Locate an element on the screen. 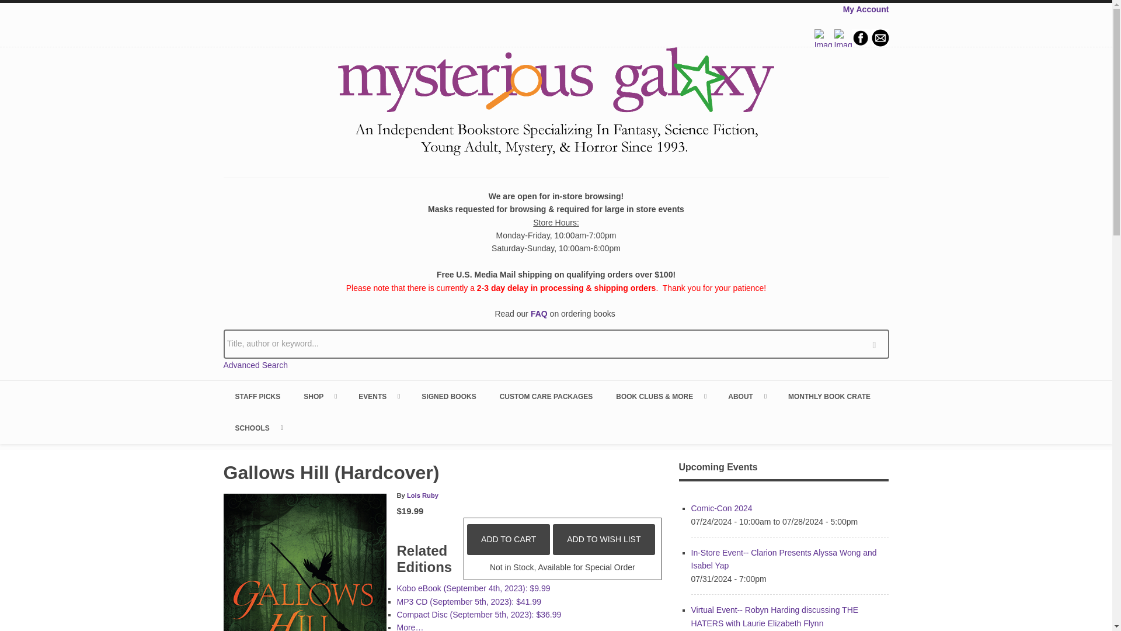 The height and width of the screenshot is (631, 1121). STAFF PICKS is located at coordinates (257, 397).